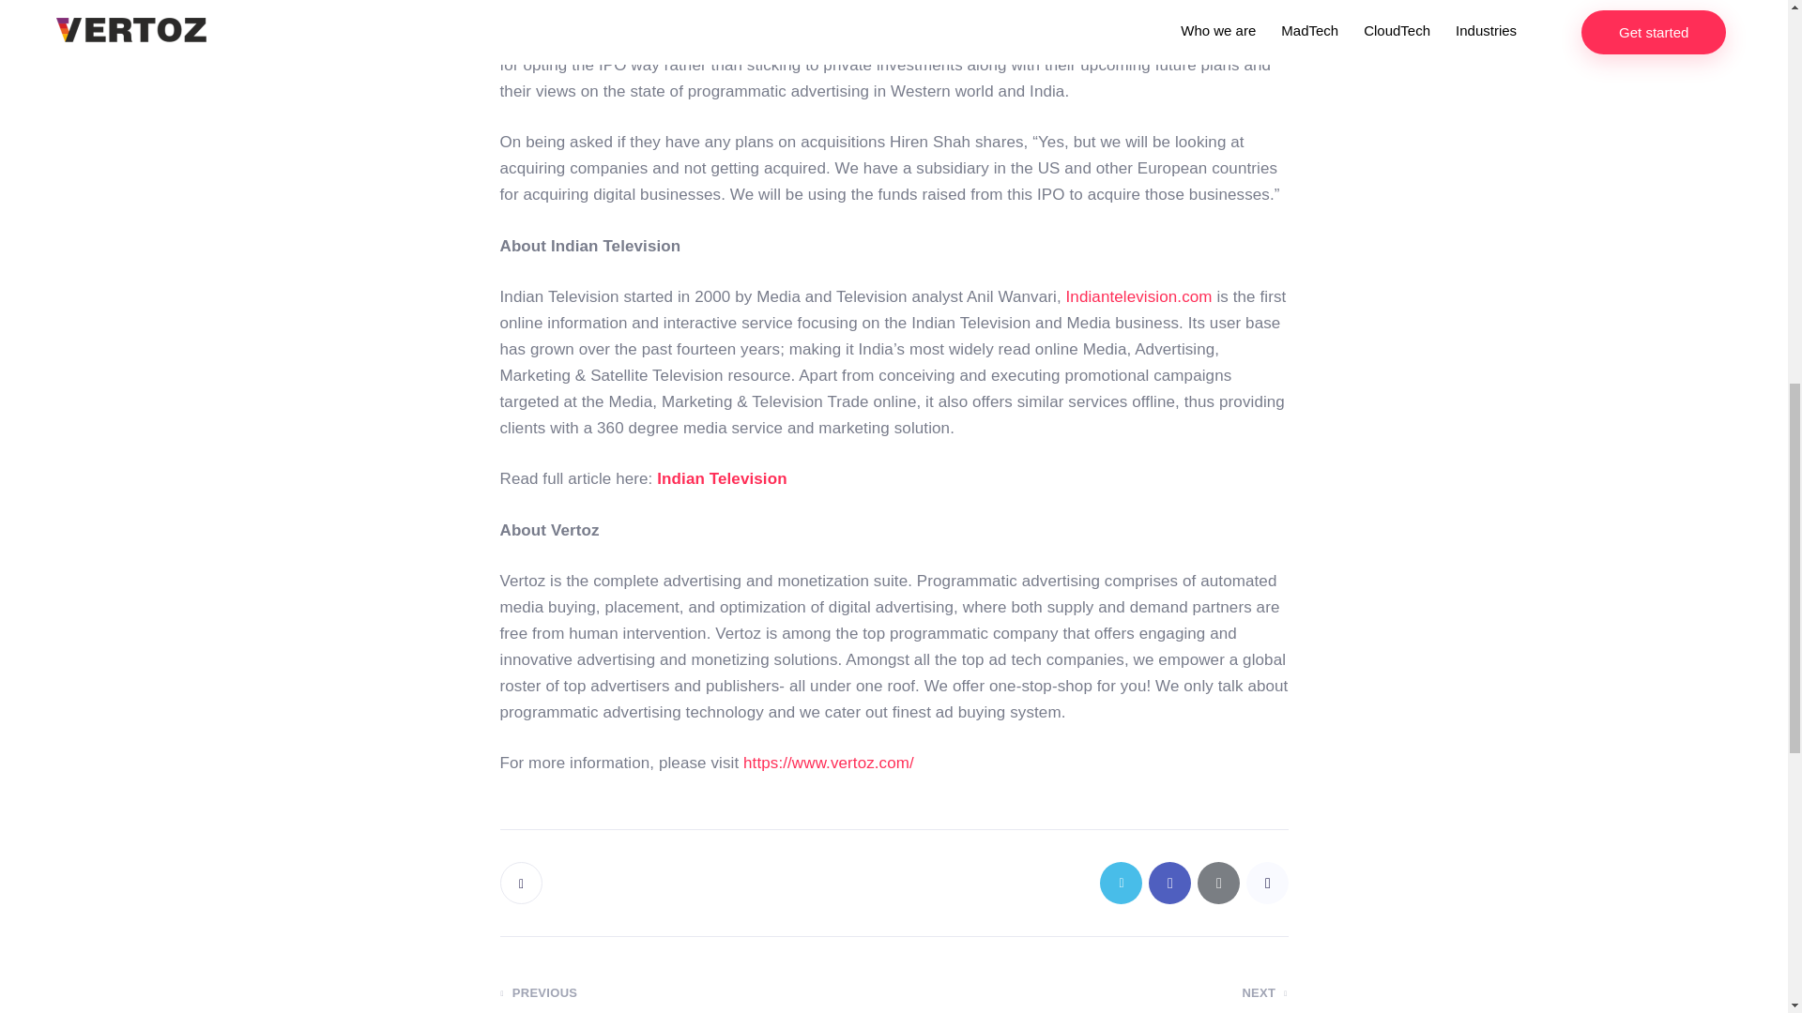 This screenshot has height=1013, width=1802. Describe the element at coordinates (1267, 884) in the screenshot. I see `Copy URL to clipboard` at that location.